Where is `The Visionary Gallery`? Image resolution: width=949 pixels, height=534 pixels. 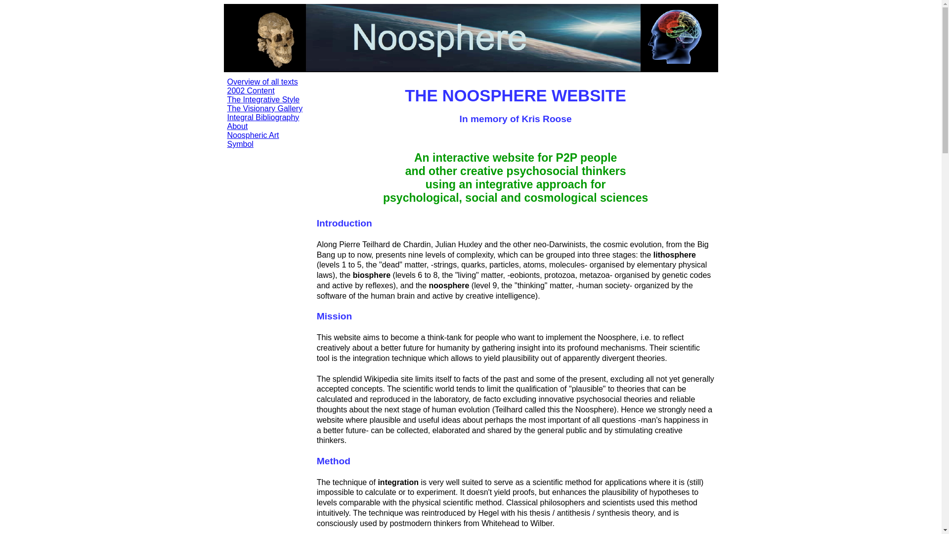
The Visionary Gallery is located at coordinates (265, 109).